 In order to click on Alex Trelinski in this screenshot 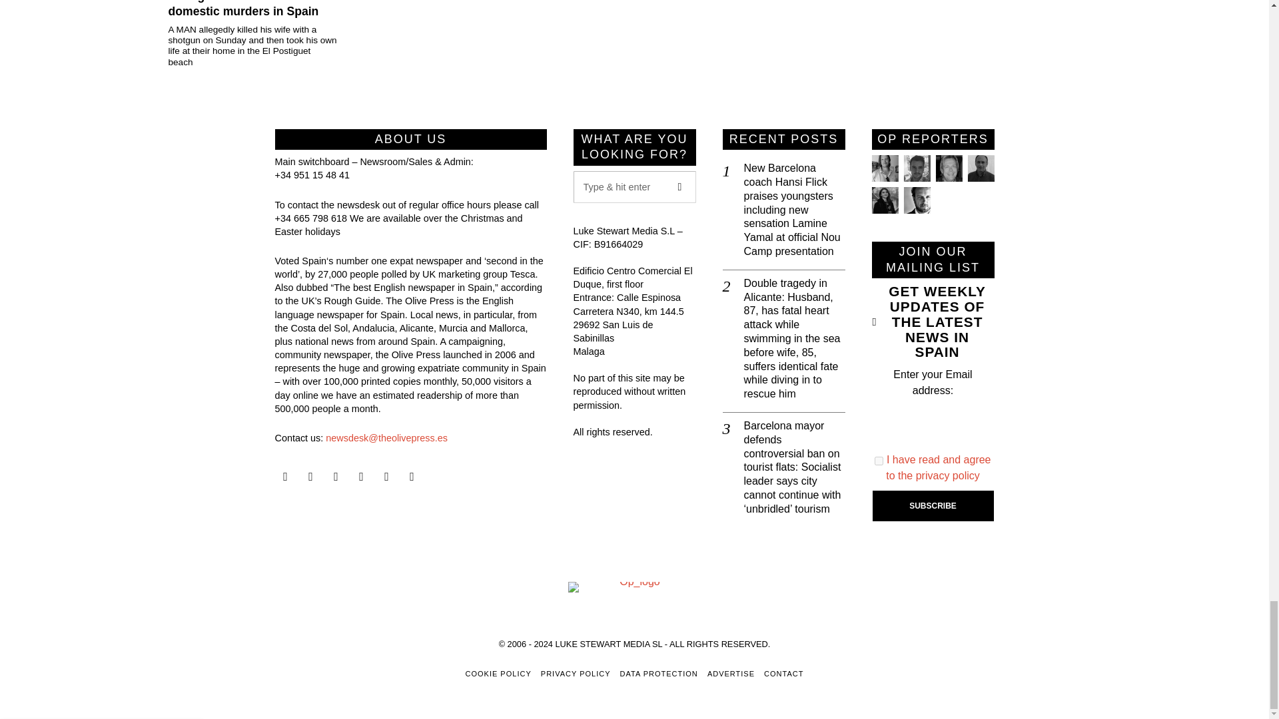, I will do `click(948, 168)`.